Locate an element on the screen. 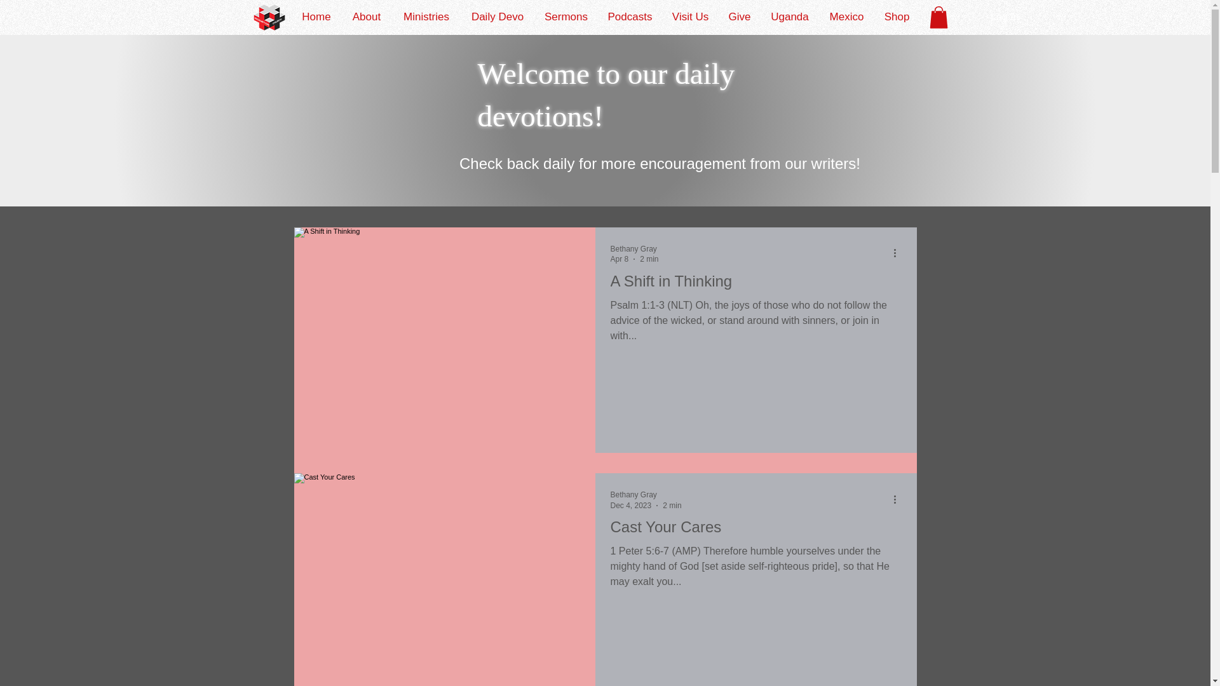 The width and height of the screenshot is (1220, 686). Podcasts is located at coordinates (630, 17).